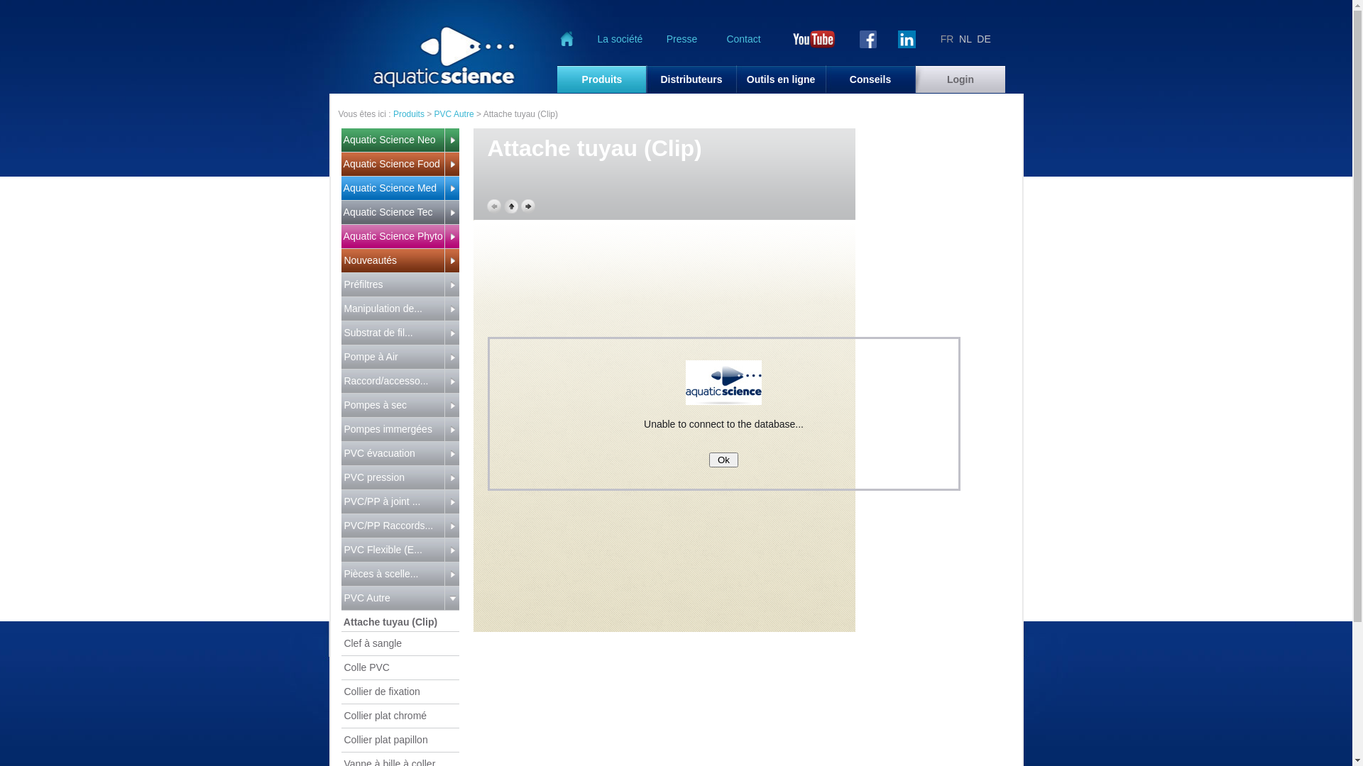 This screenshot has width=1363, height=766. What do you see at coordinates (409, 114) in the screenshot?
I see `Produits` at bounding box center [409, 114].